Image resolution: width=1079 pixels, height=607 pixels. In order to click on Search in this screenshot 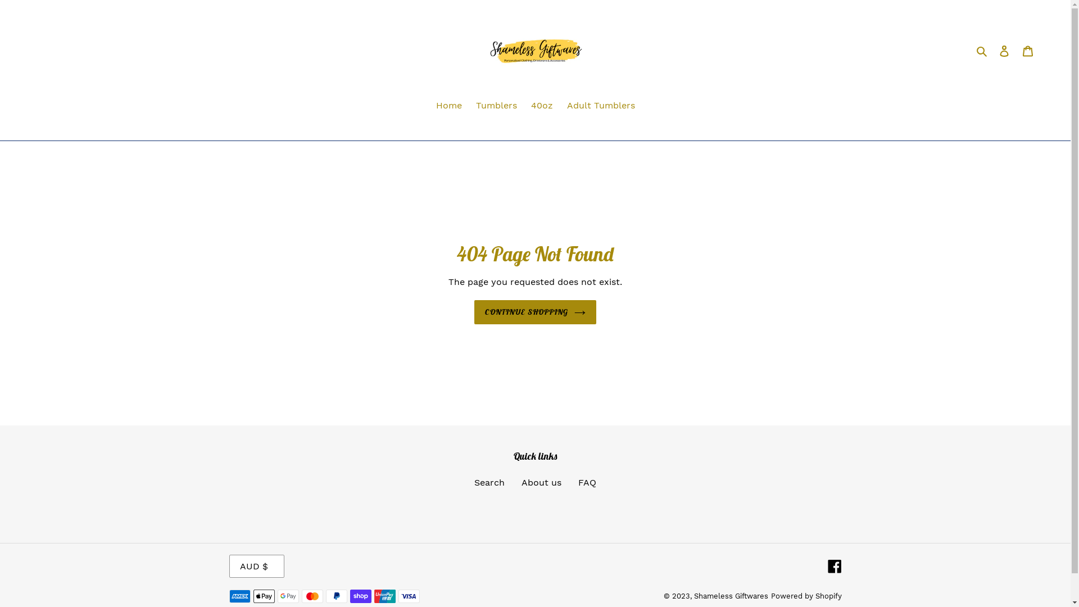, I will do `click(489, 482)`.